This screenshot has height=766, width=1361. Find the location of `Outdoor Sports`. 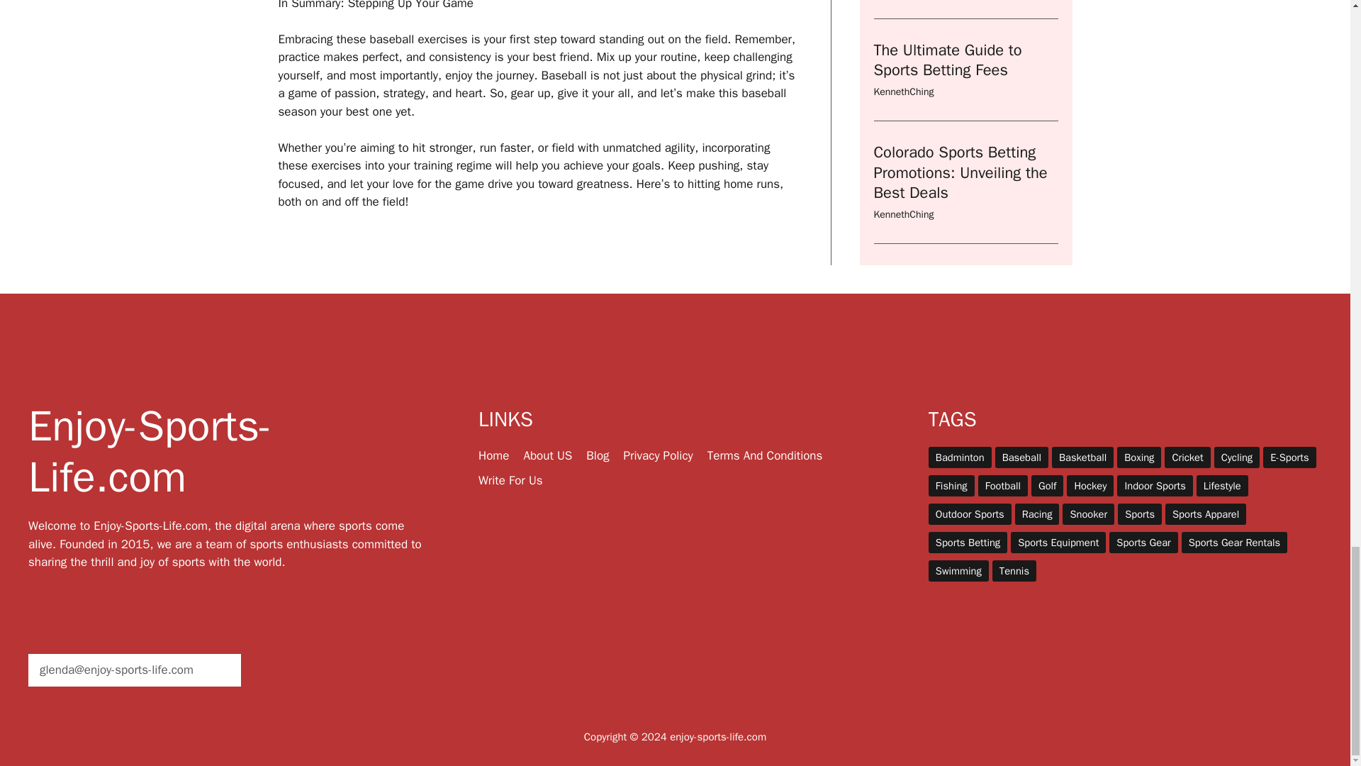

Outdoor Sports is located at coordinates (970, 514).